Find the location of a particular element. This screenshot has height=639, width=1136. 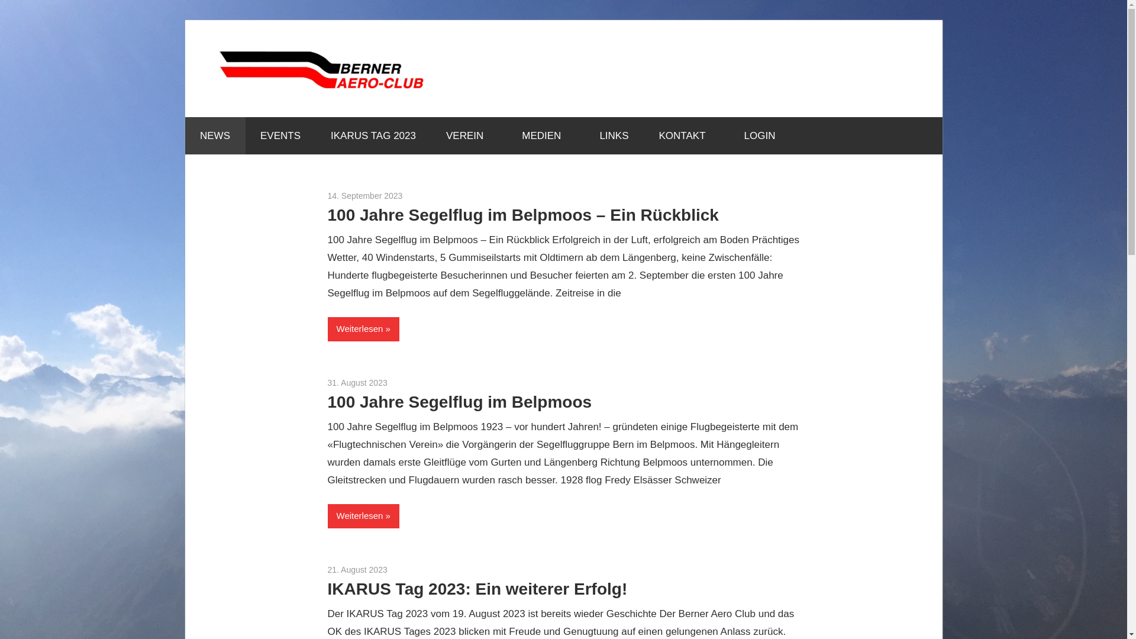

adminbaec is located at coordinates (422, 196).